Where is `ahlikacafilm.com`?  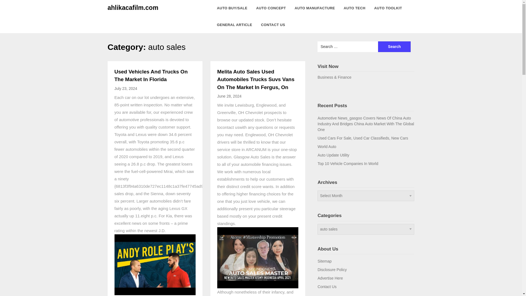
ahlikacafilm.com is located at coordinates (133, 8).